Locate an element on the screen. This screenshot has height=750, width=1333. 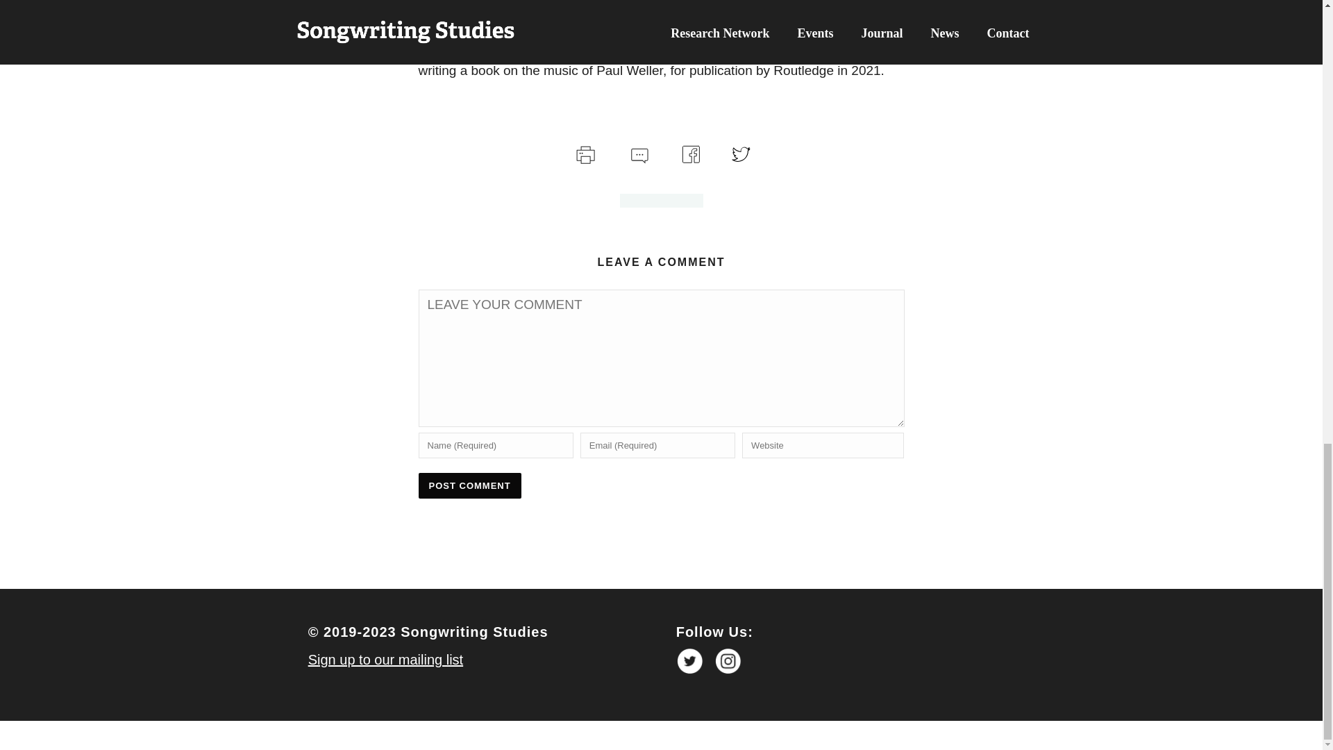
POST COMMENT is located at coordinates (469, 486).